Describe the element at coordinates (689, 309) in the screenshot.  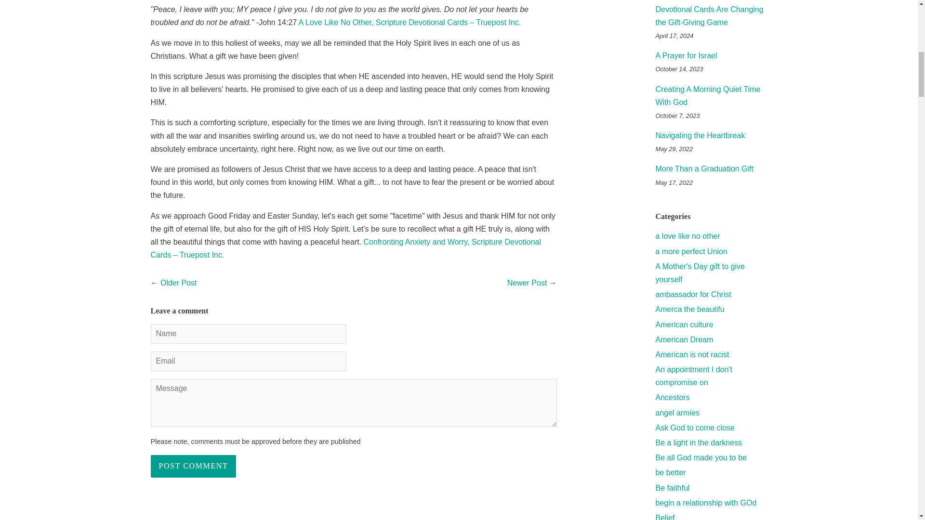
I see `Show articles tagged Amerca the beautifu` at that location.